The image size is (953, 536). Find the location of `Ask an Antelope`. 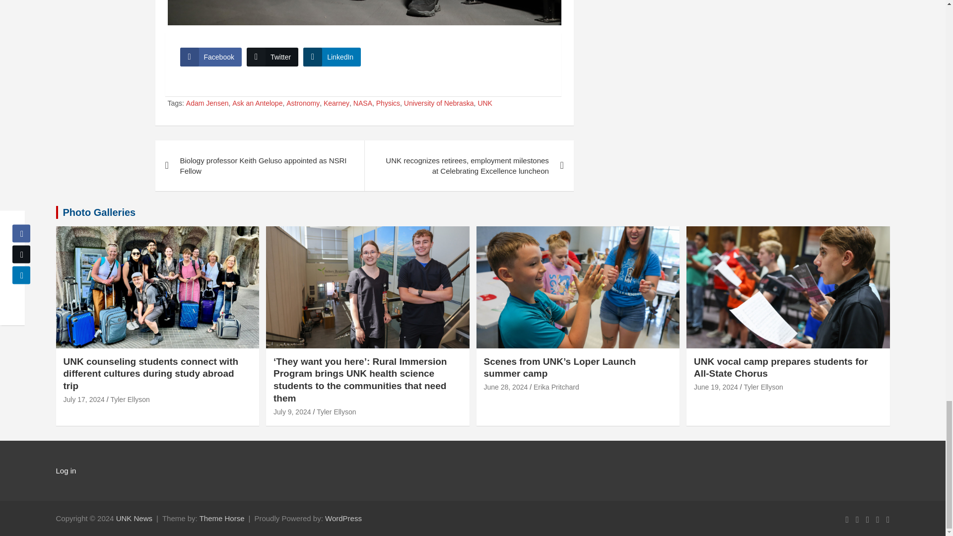

Ask an Antelope is located at coordinates (257, 103).